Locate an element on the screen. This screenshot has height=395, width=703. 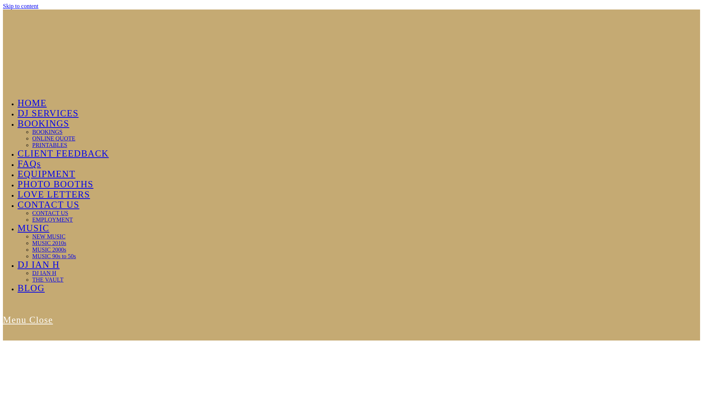
BOOKINGS is located at coordinates (43, 124).